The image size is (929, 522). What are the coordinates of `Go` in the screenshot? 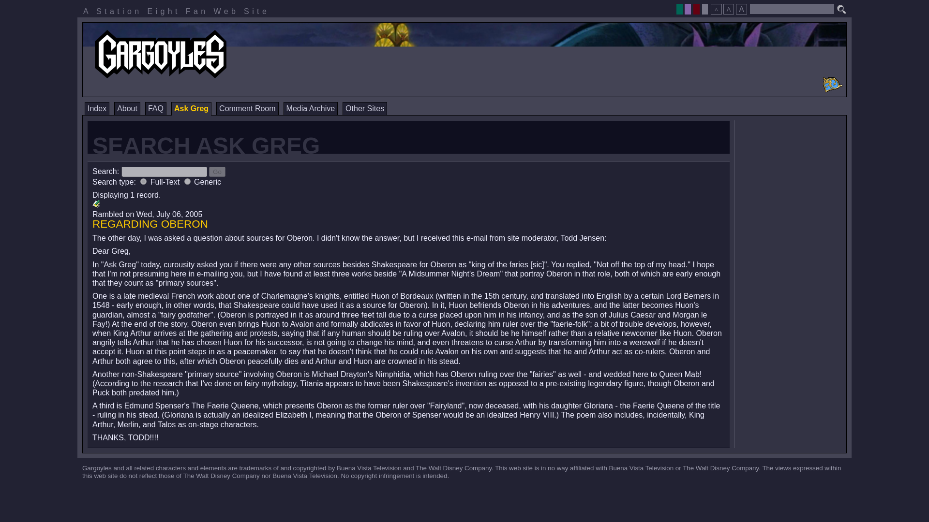 It's located at (217, 172).